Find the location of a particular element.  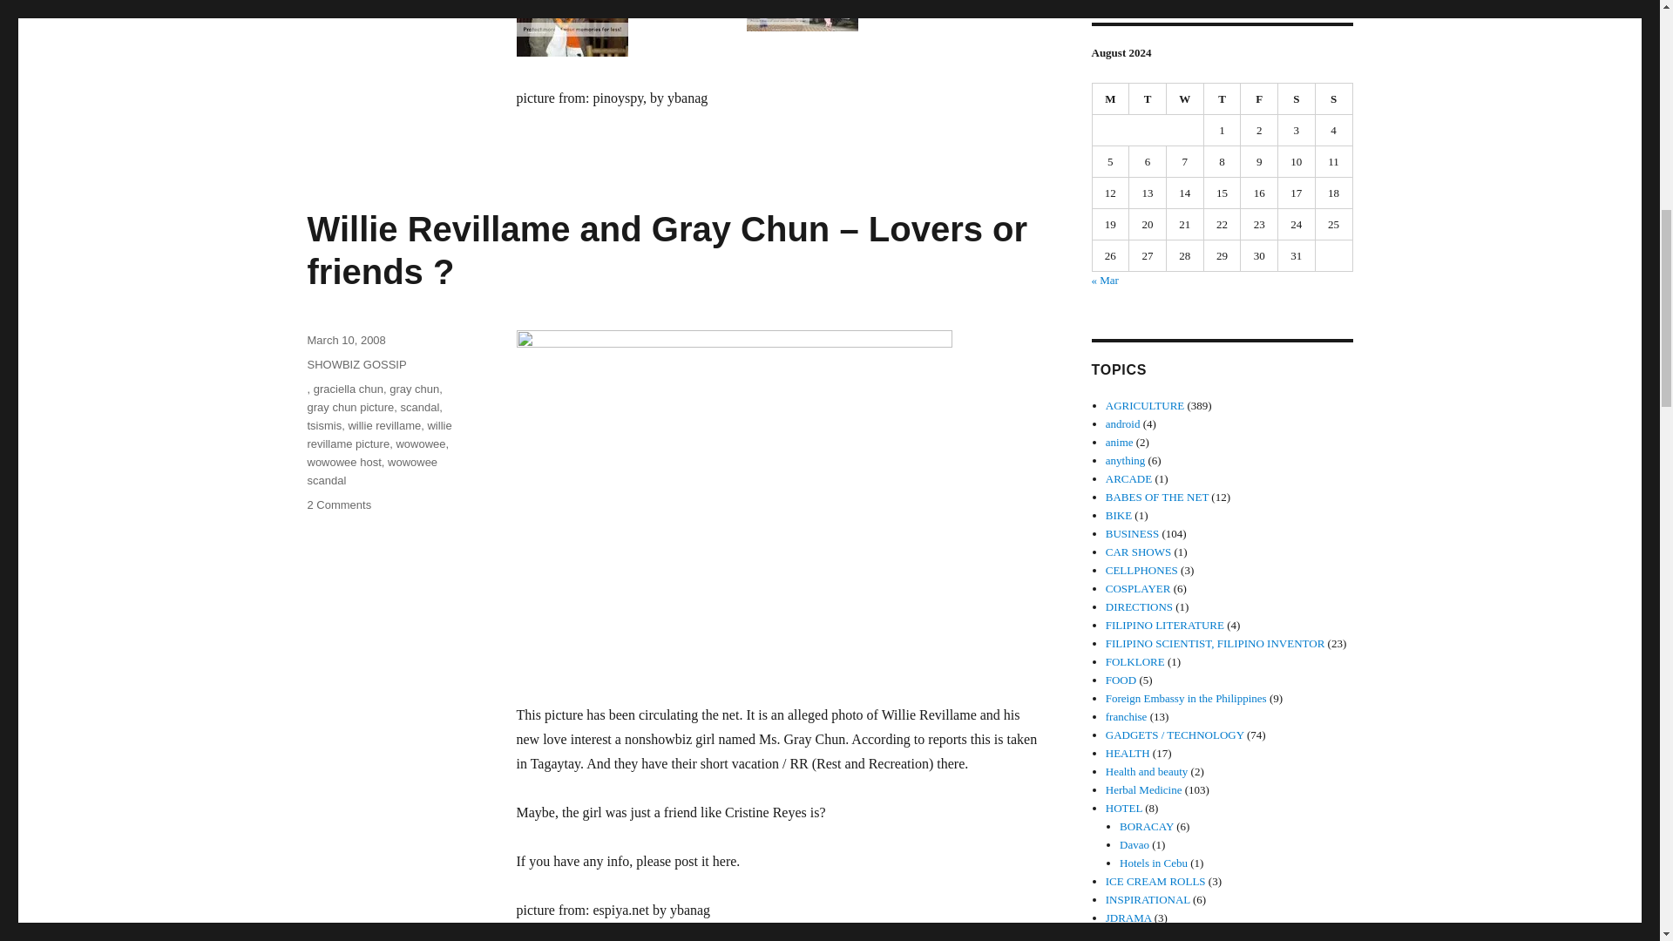

Sunday is located at coordinates (1334, 99).